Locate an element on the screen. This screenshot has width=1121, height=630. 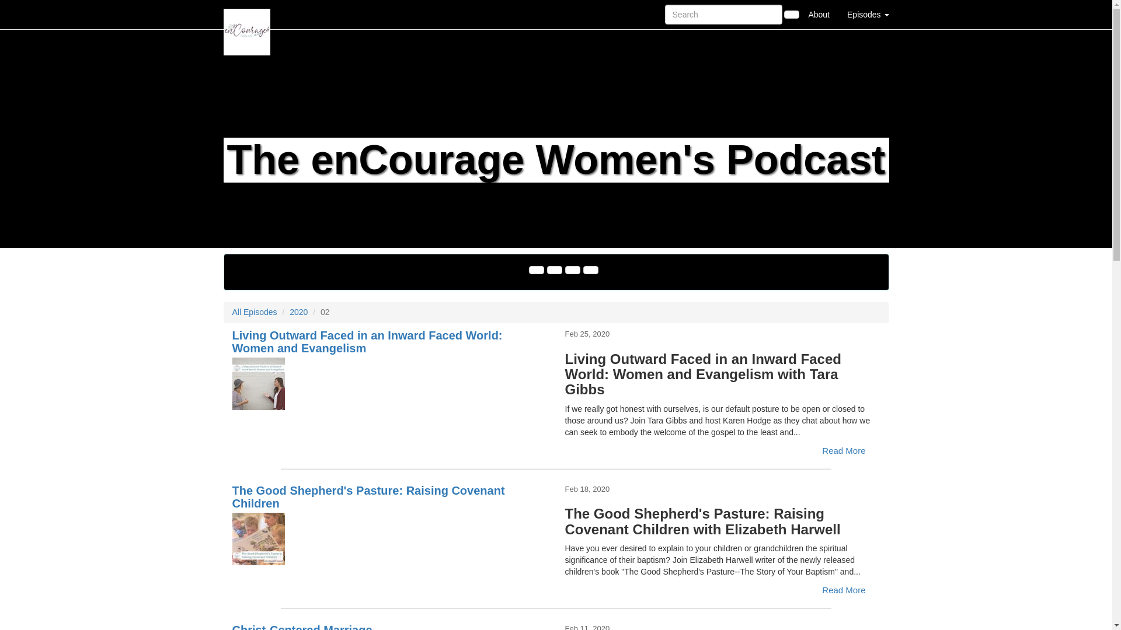
Episodes is located at coordinates (868, 14).